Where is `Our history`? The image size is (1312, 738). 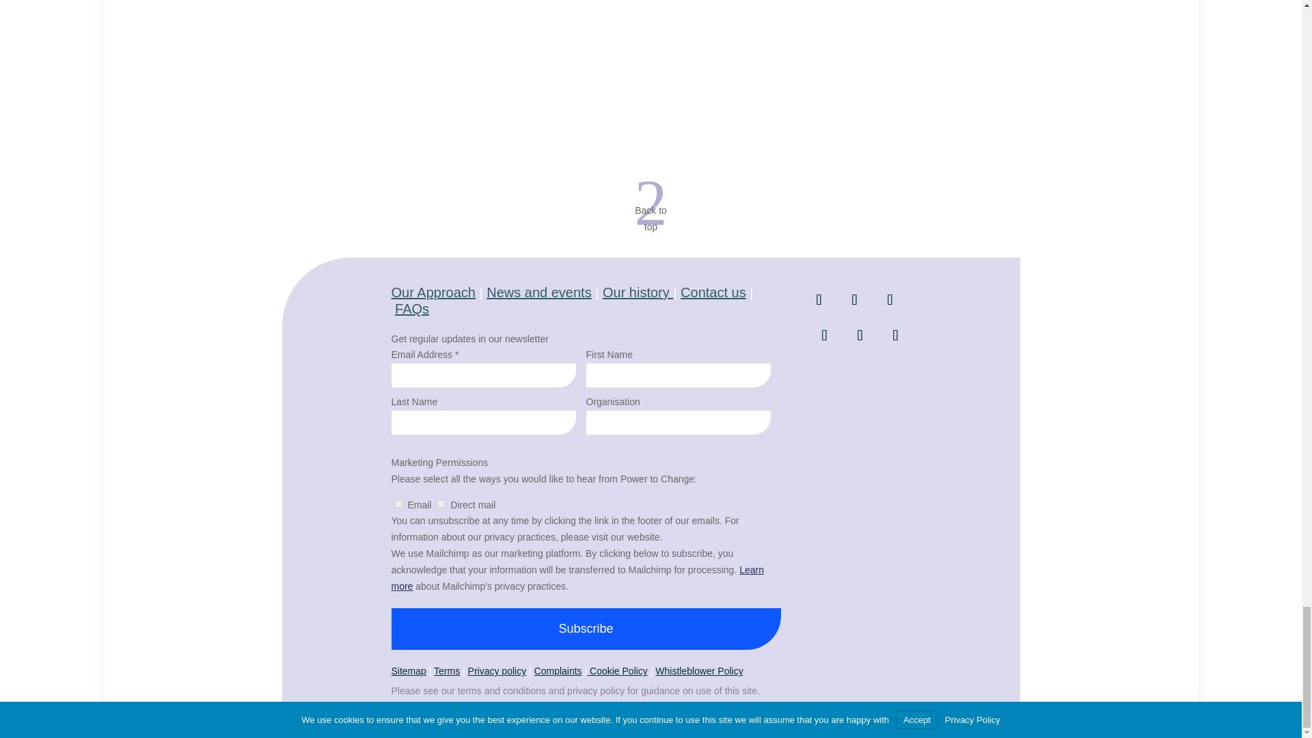 Our history is located at coordinates (637, 292).